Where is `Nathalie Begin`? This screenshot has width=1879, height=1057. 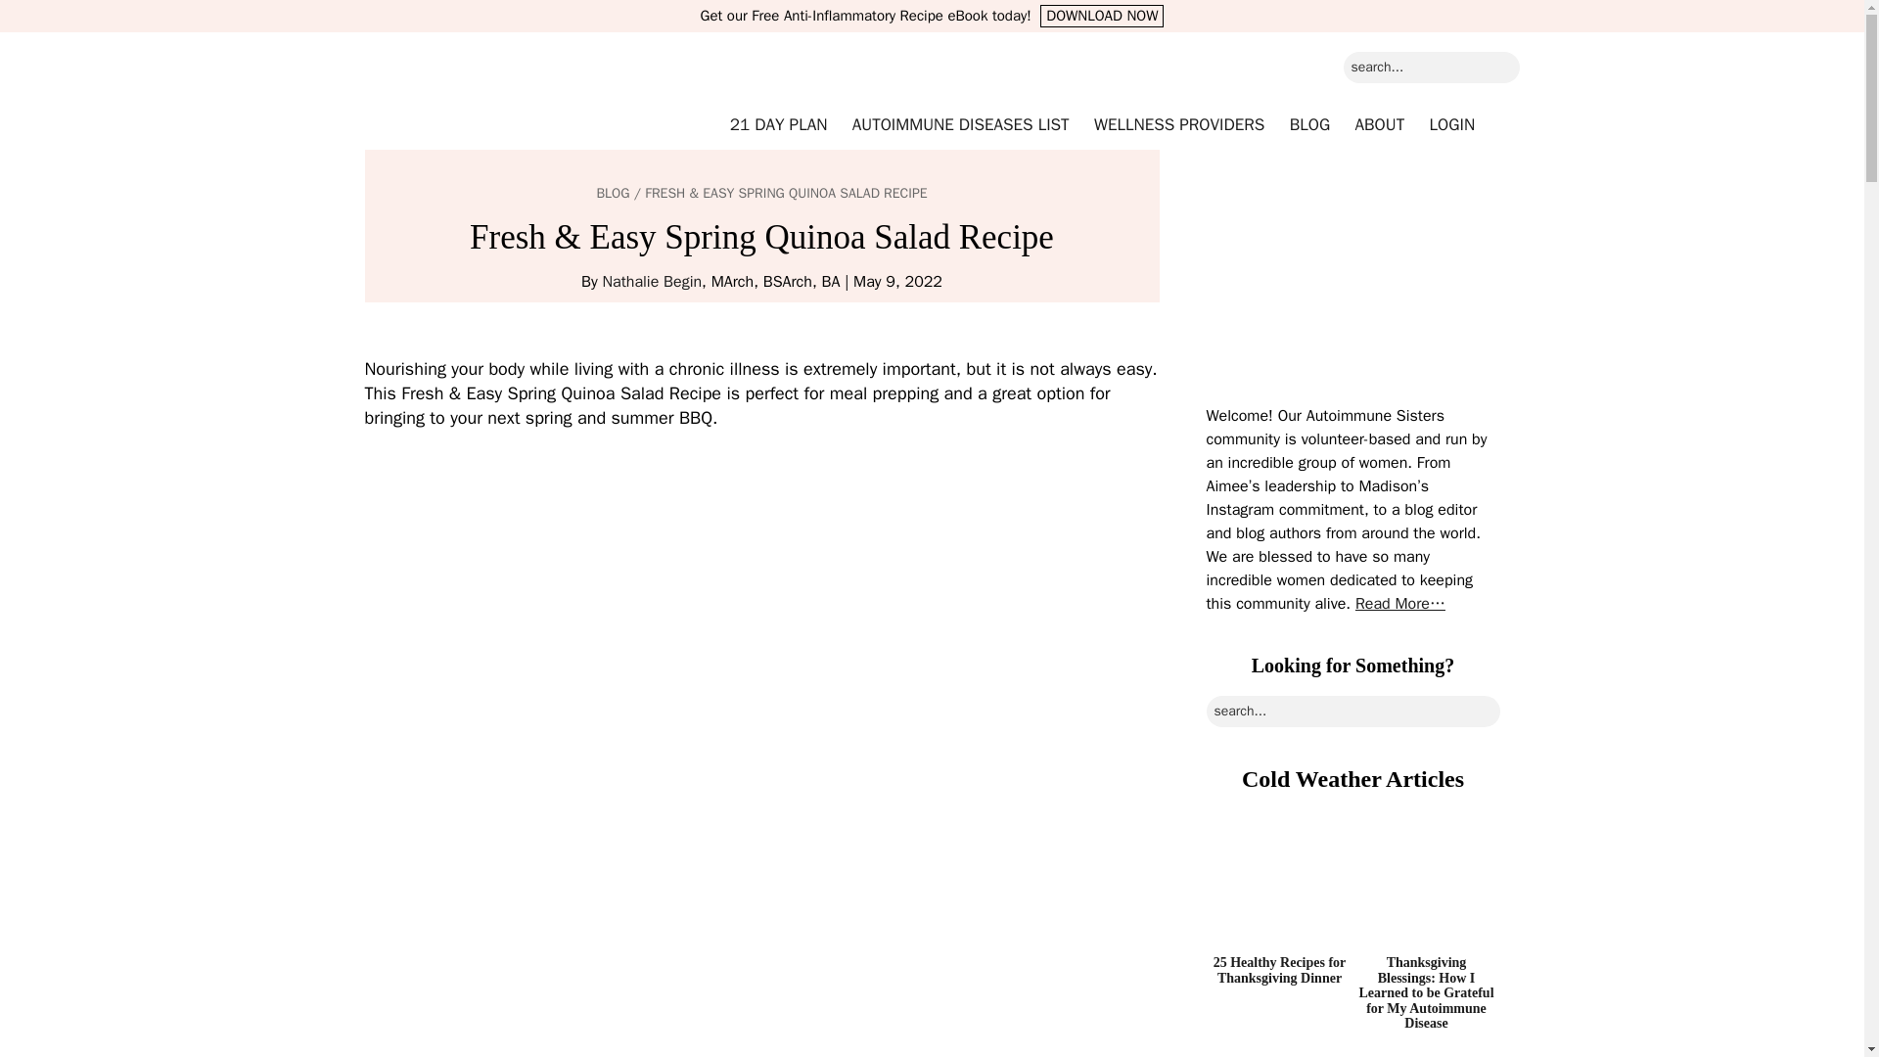
Nathalie Begin is located at coordinates (651, 282).